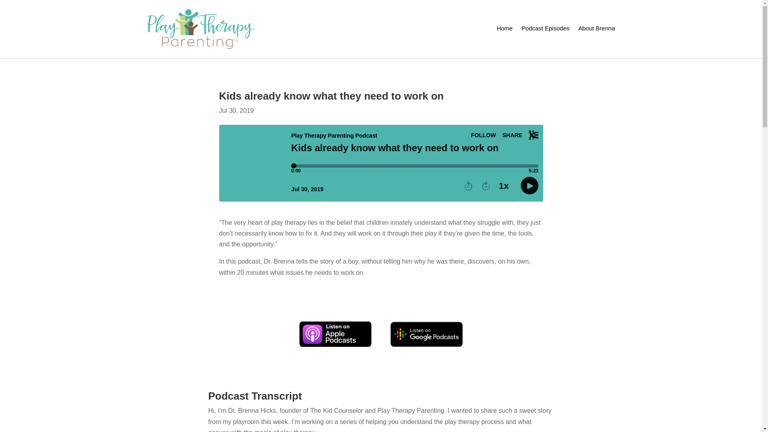 The height and width of the screenshot is (432, 768). I want to click on Podcast Episodes, so click(546, 30).